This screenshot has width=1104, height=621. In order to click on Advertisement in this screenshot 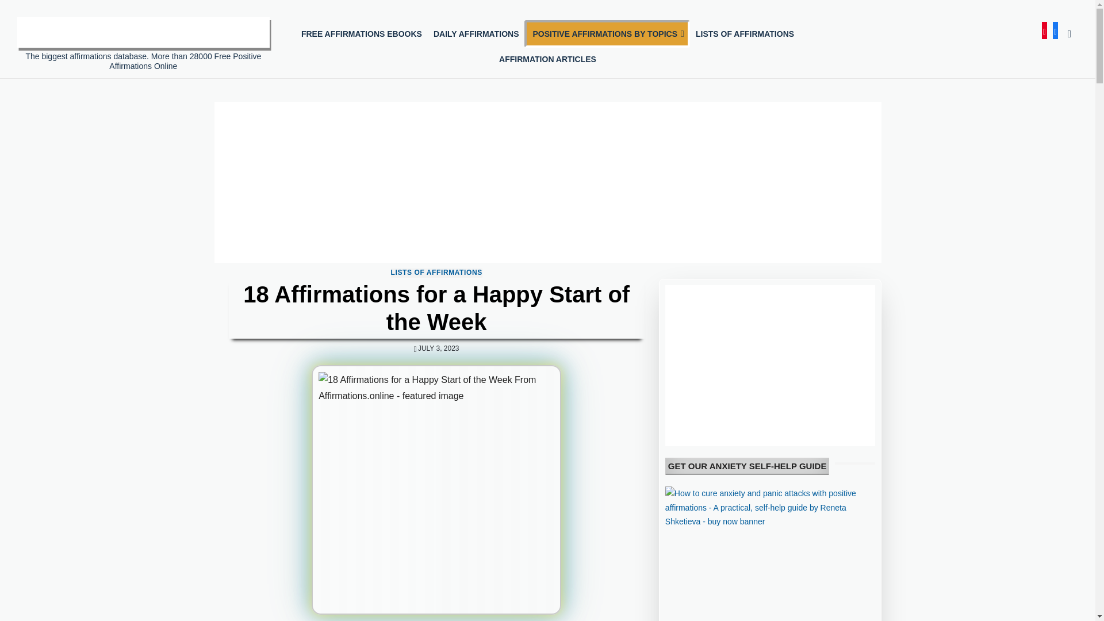, I will do `click(770, 366)`.